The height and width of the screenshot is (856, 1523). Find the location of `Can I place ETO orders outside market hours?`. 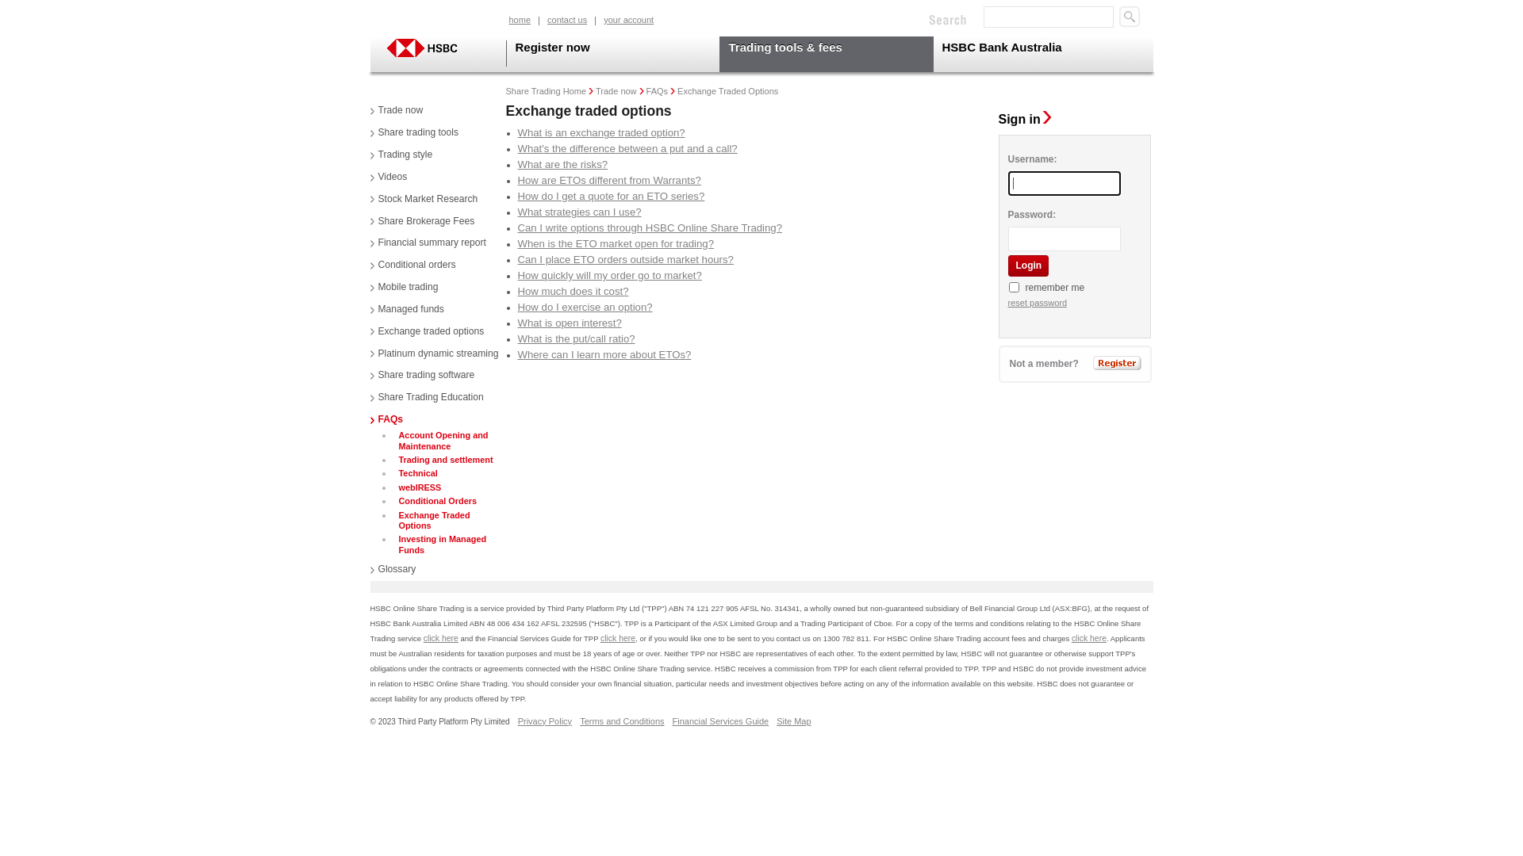

Can I place ETO orders outside market hours? is located at coordinates (625, 260).